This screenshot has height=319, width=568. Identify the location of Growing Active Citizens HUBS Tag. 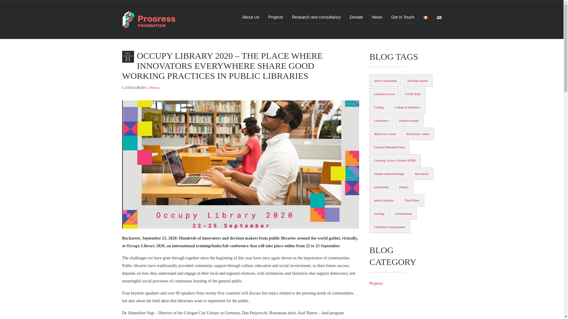
(395, 160).